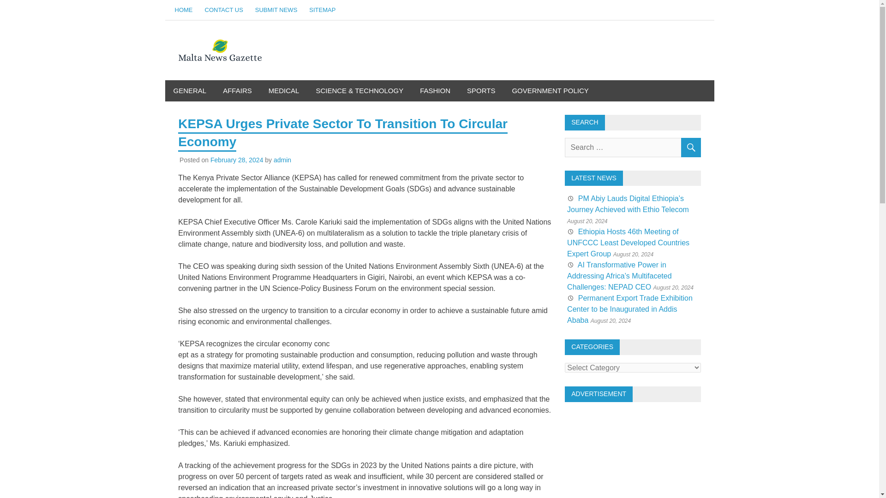  I want to click on SPORTS, so click(481, 91).